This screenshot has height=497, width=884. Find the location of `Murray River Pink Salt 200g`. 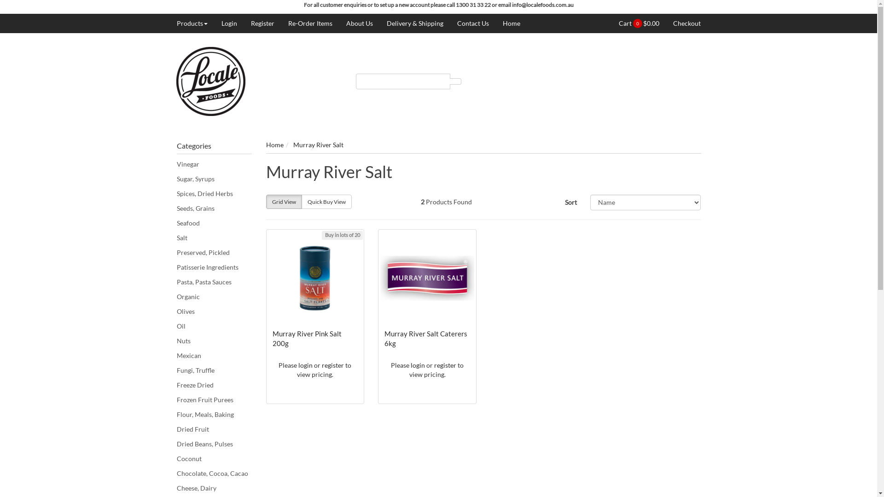

Murray River Pink Salt 200g is located at coordinates (307, 339).